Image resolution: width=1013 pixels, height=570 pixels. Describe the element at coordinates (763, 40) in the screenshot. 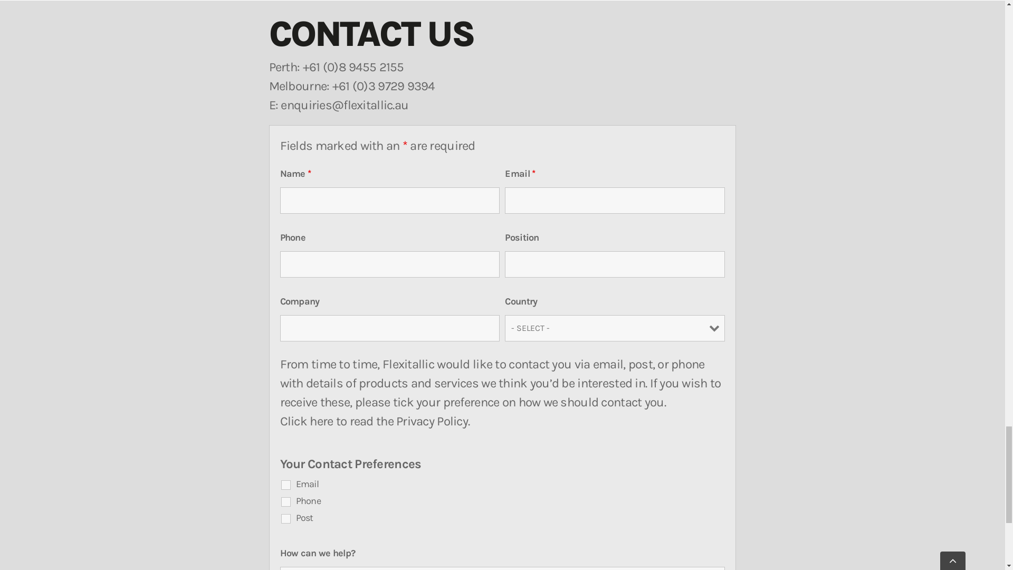

I see `Contact` at that location.